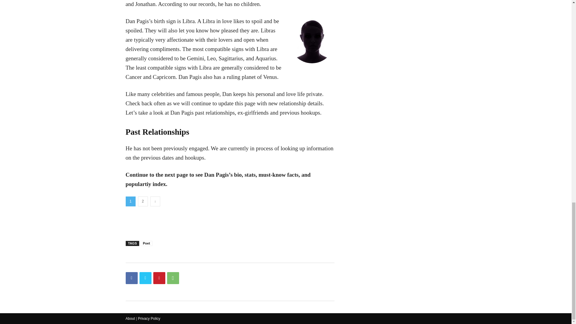  What do you see at coordinates (159, 278) in the screenshot?
I see `Pinterest` at bounding box center [159, 278].